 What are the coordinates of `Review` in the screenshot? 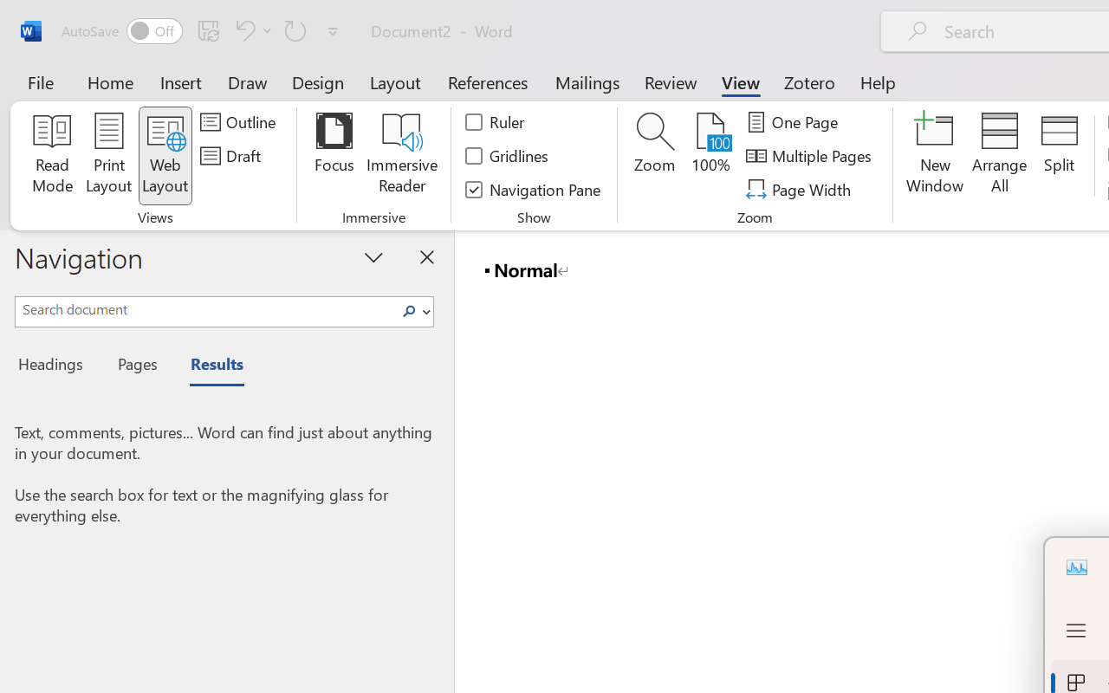 It's located at (671, 81).